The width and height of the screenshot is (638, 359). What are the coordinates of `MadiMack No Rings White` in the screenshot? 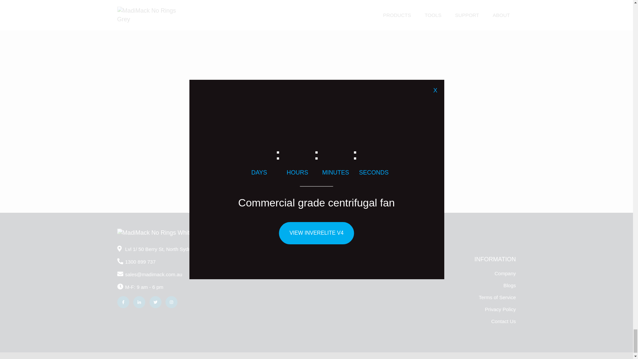 It's located at (155, 233).